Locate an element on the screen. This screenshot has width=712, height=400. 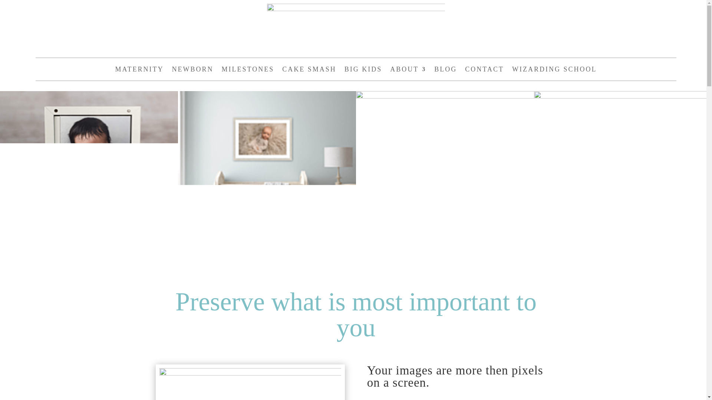
BLOG is located at coordinates (446, 70).